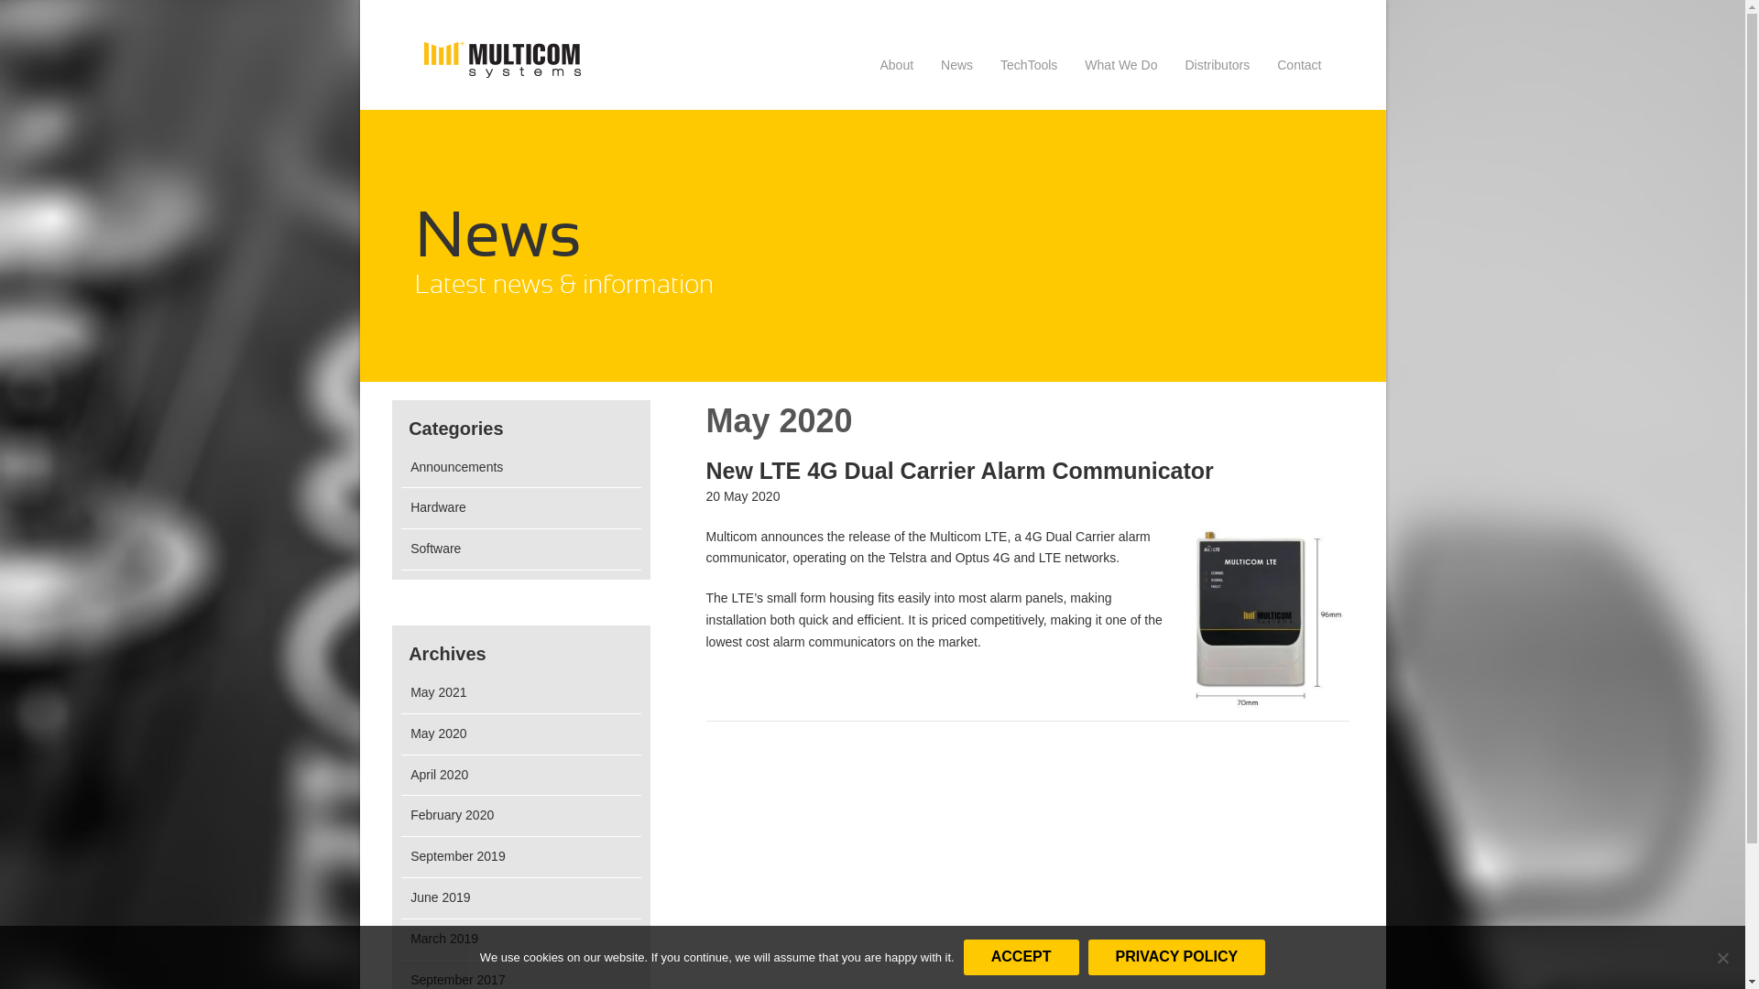 Image resolution: width=1759 pixels, height=989 pixels. What do you see at coordinates (456, 467) in the screenshot?
I see `Announcements` at bounding box center [456, 467].